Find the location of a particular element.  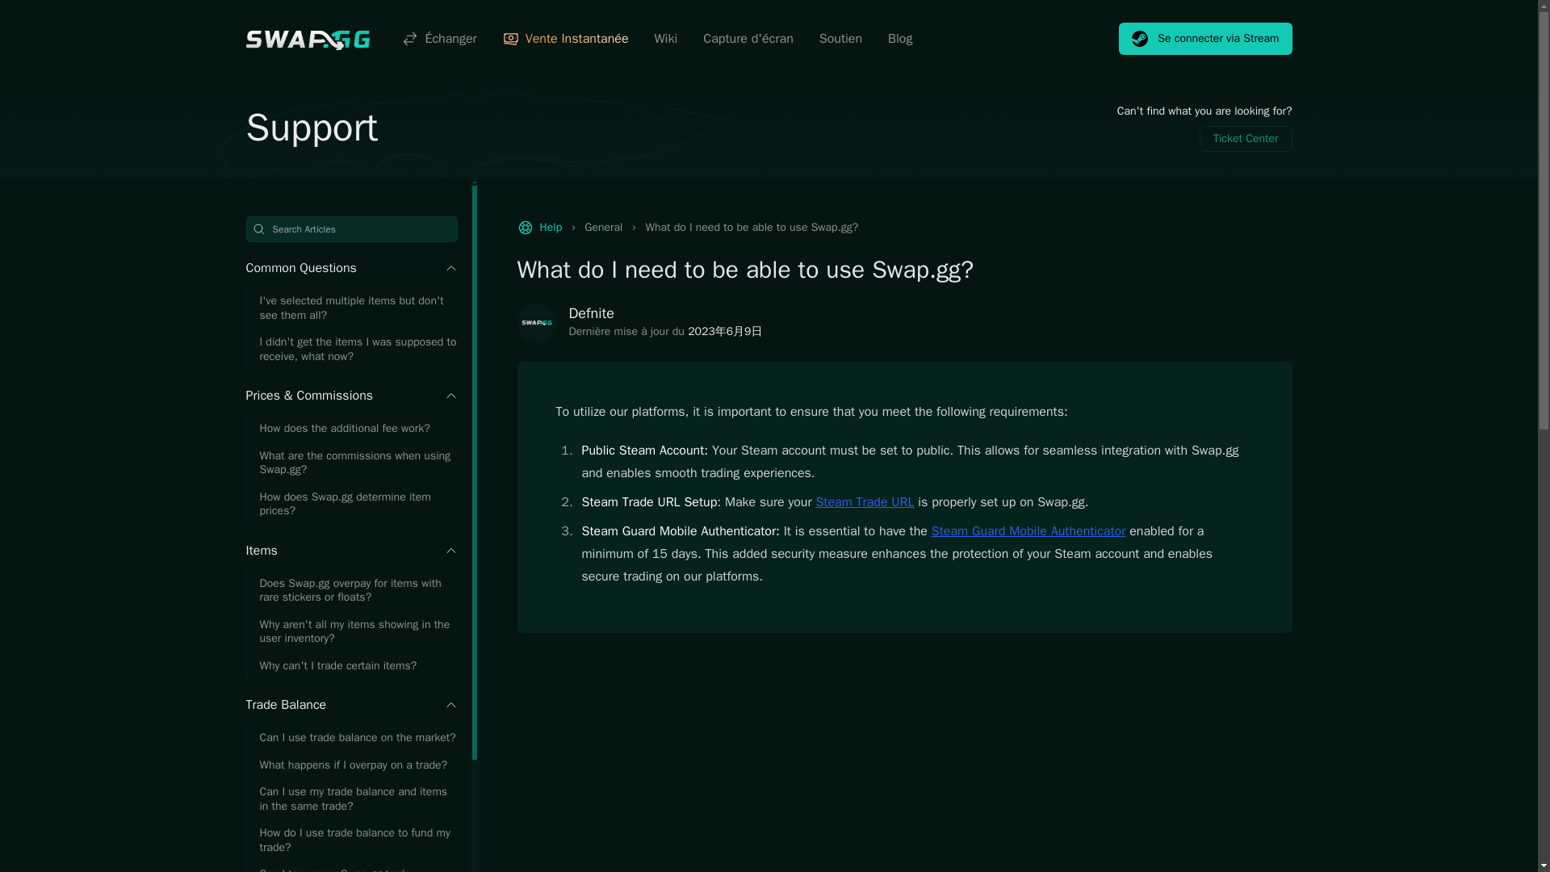

Can I use trade balance on the market? is located at coordinates (350, 738).